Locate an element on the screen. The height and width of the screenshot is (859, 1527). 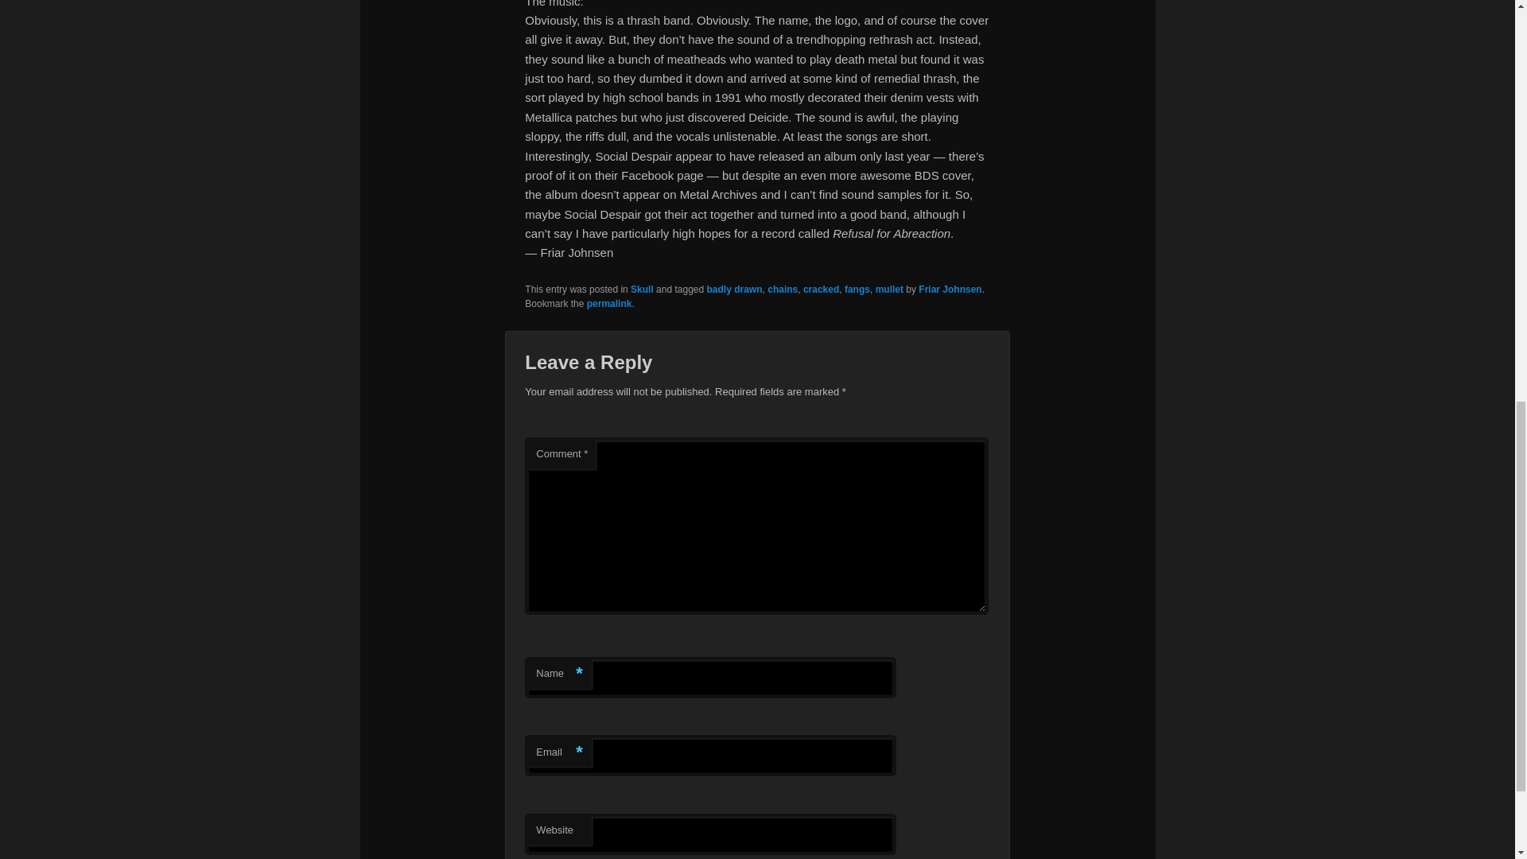
mullet is located at coordinates (889, 290).